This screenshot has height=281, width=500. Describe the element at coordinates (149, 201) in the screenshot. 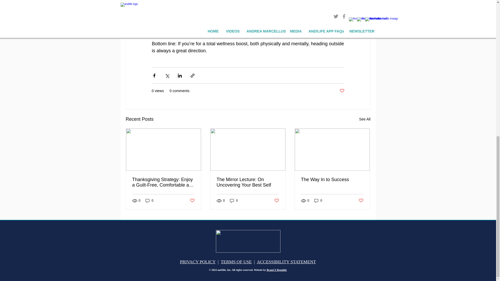

I see `0` at that location.